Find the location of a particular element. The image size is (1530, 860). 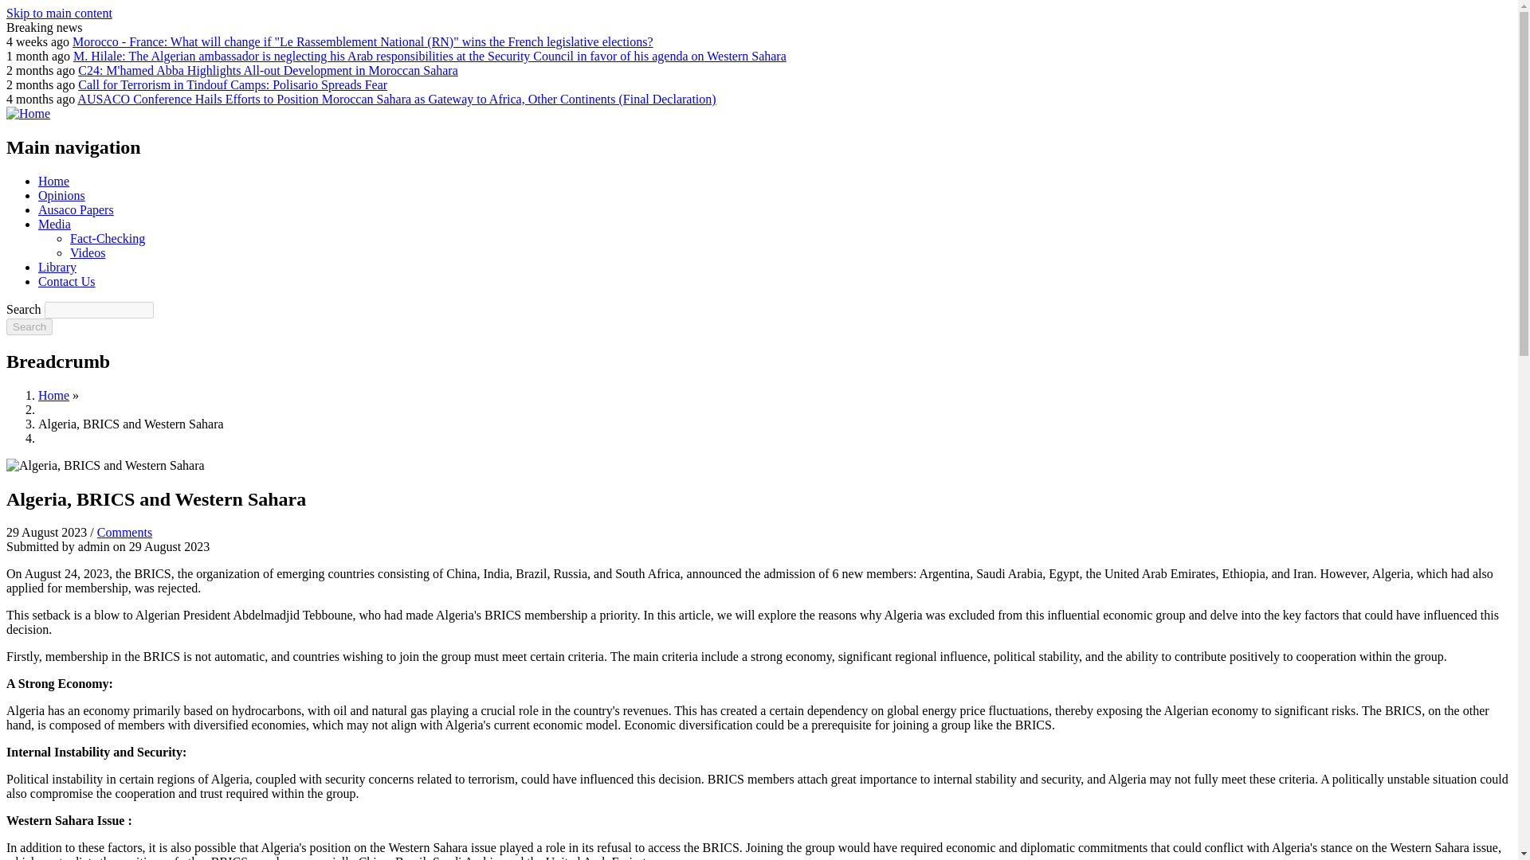

Ausaco Papers is located at coordinates (76, 209).